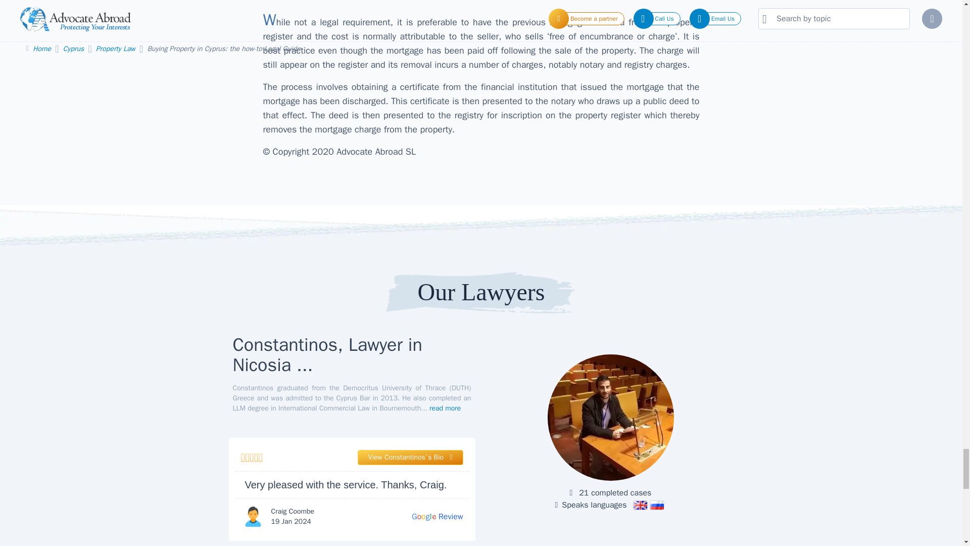  I want to click on read more, so click(445, 408).